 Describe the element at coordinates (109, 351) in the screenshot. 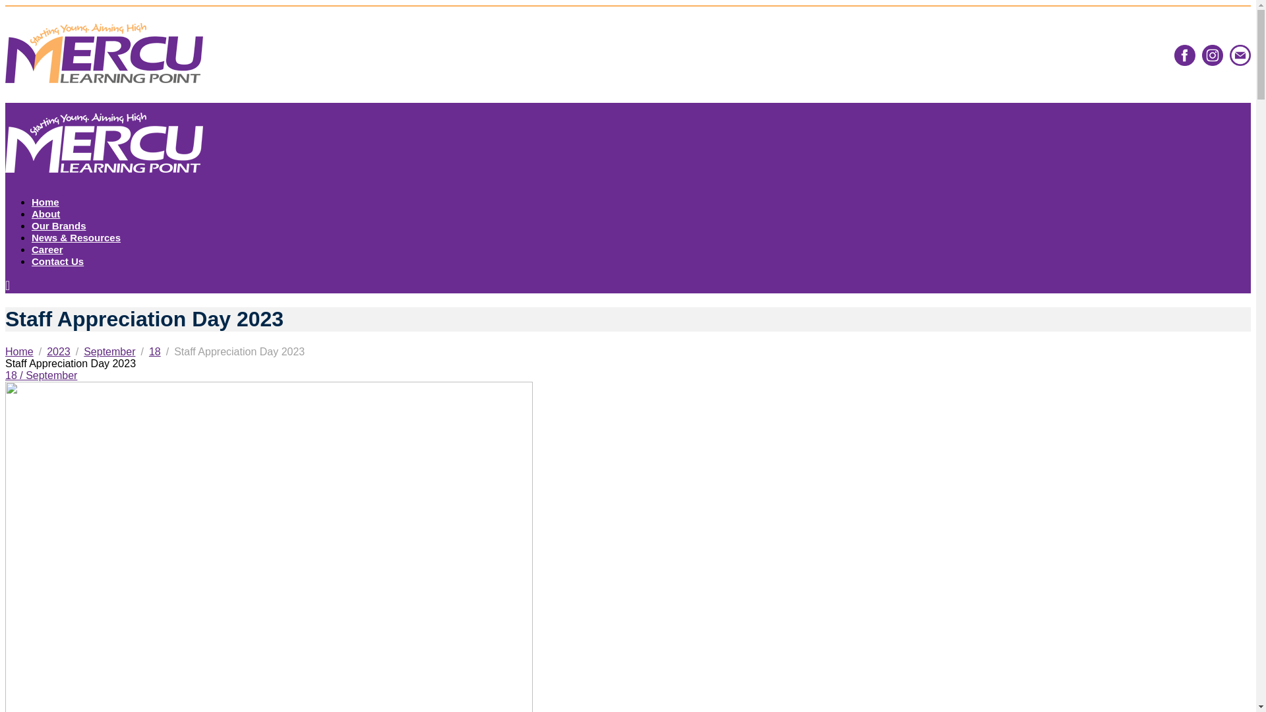

I see `September` at that location.